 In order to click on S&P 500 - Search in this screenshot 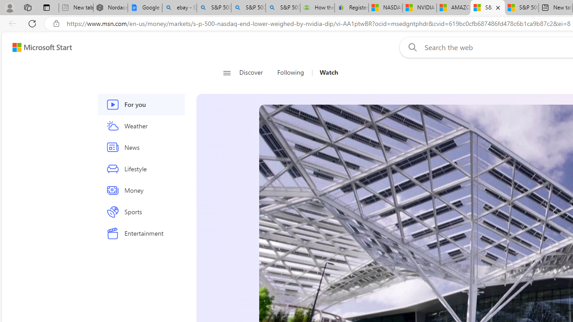, I will do `click(248, 8)`.